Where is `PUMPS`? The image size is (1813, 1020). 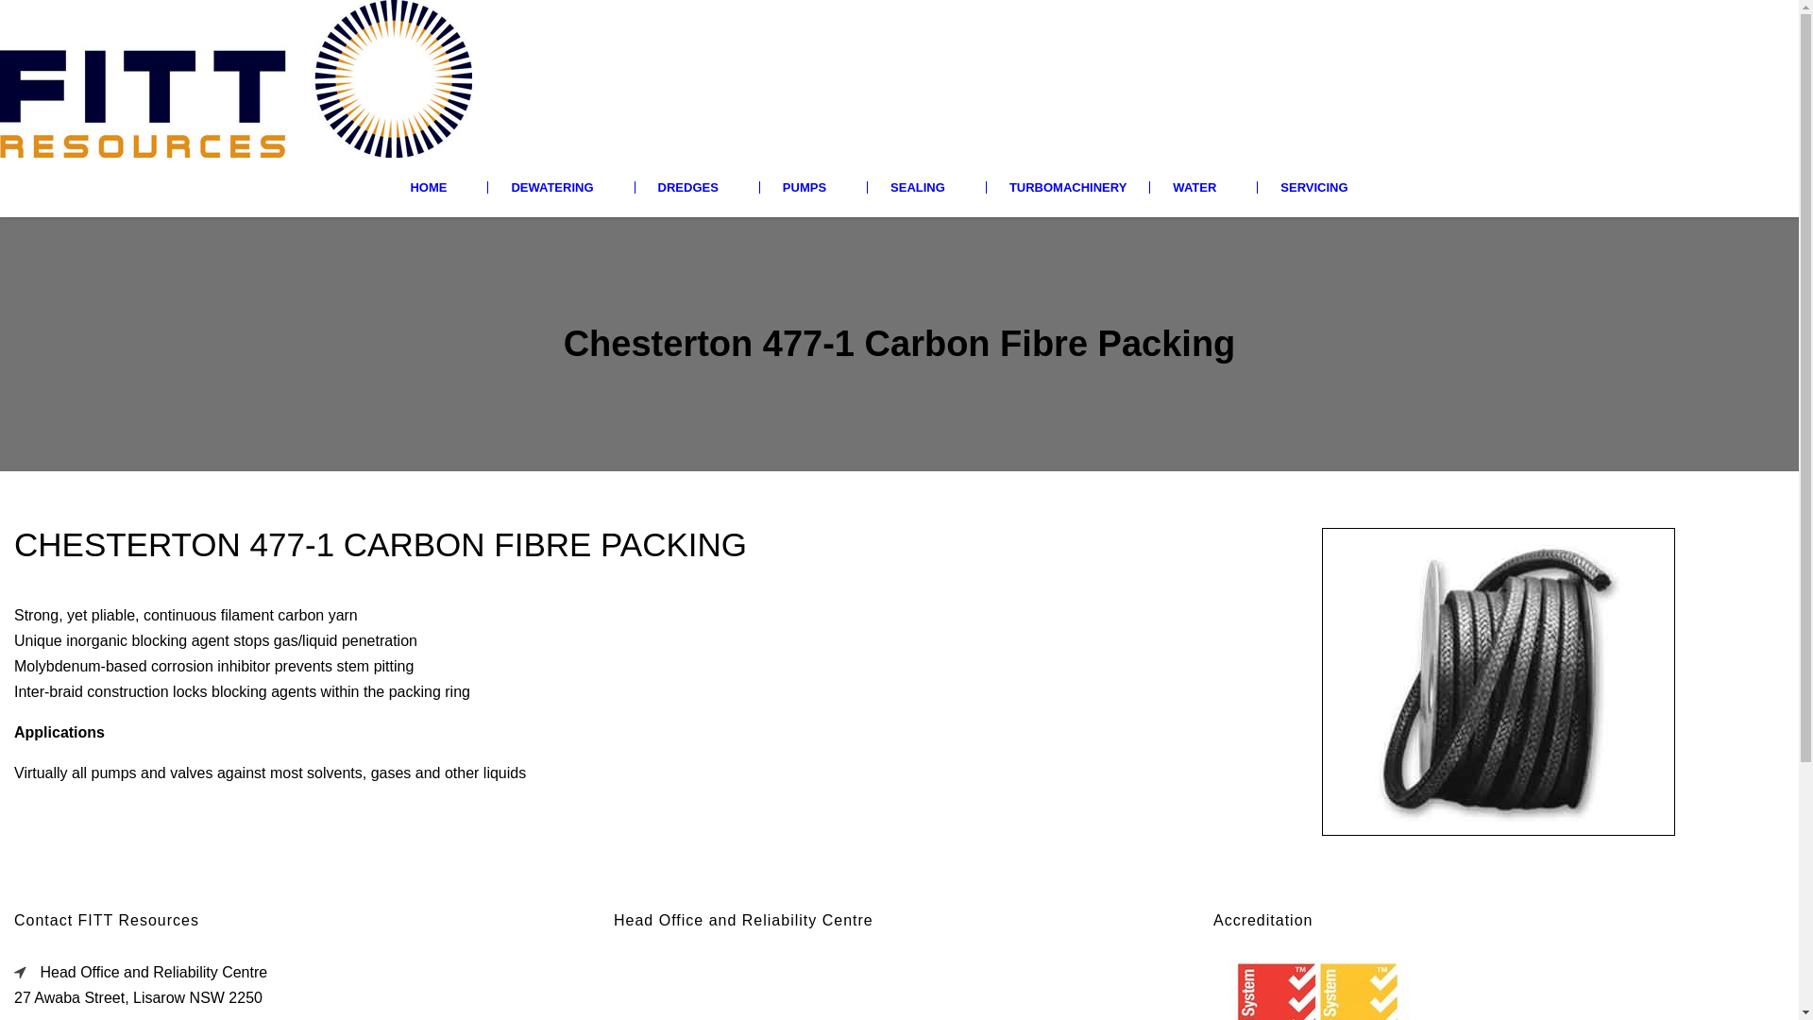
PUMPS is located at coordinates (813, 187).